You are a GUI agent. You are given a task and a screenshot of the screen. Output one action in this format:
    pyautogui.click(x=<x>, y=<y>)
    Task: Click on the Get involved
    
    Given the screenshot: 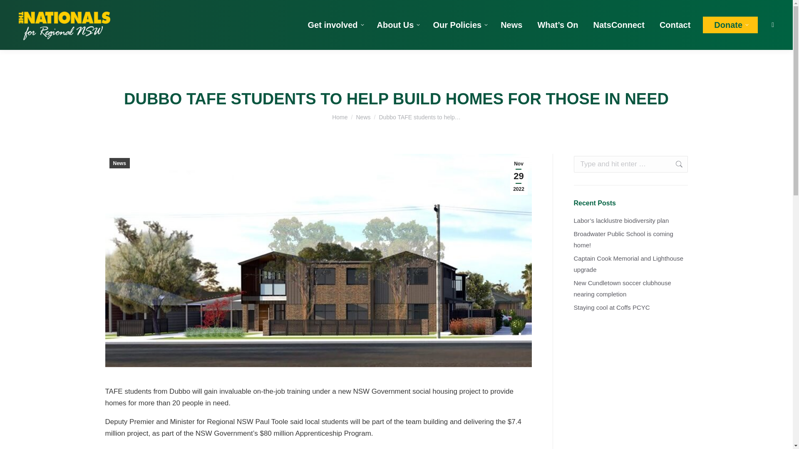 What is the action you would take?
    pyautogui.click(x=335, y=25)
    